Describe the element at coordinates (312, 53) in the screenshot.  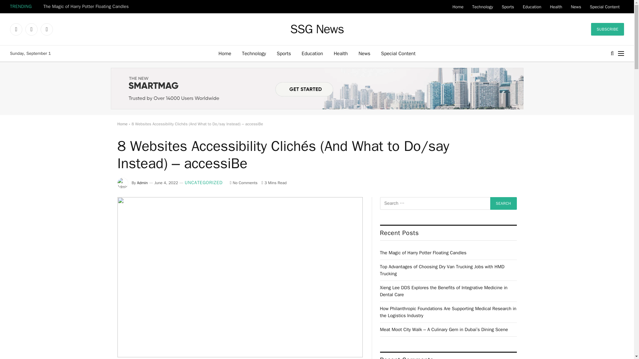
I see `Education` at that location.